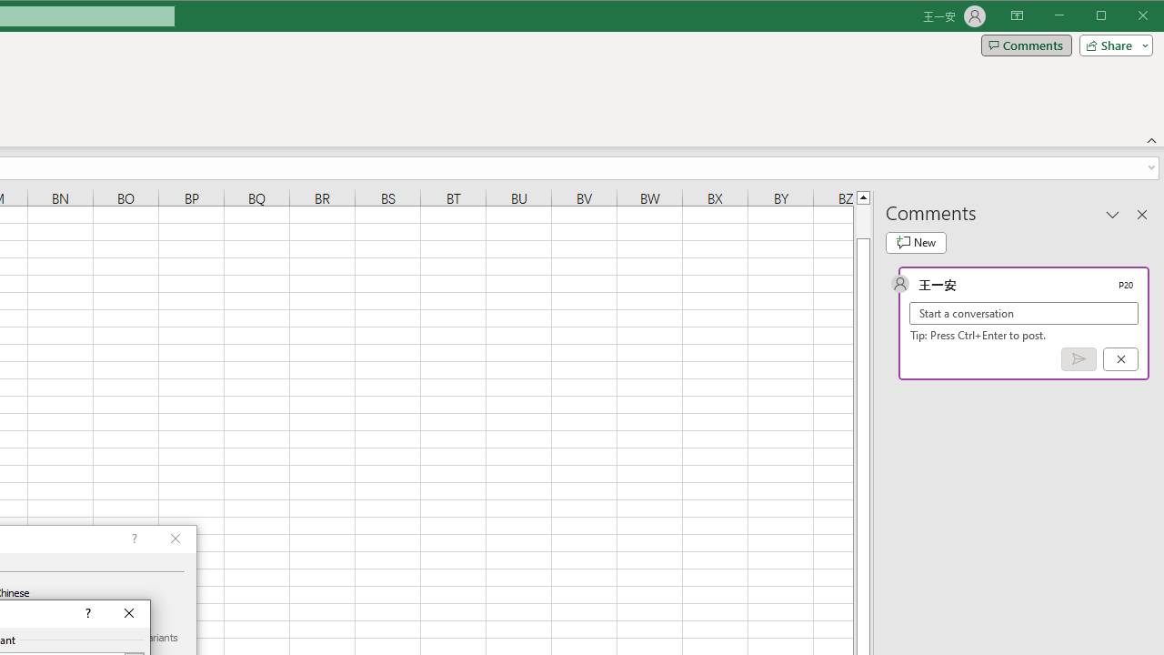 The image size is (1164, 655). I want to click on Maximize, so click(1127, 16).